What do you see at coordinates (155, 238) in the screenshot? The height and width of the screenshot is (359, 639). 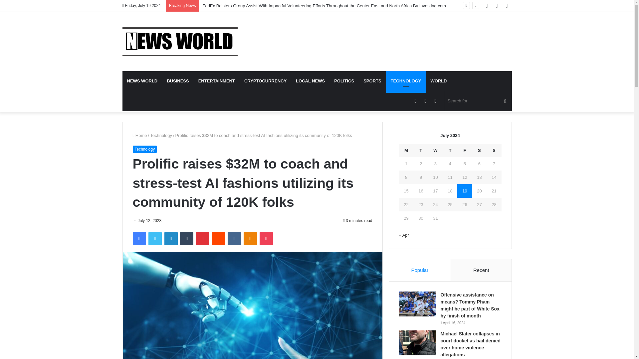 I see `Twitter` at bounding box center [155, 238].